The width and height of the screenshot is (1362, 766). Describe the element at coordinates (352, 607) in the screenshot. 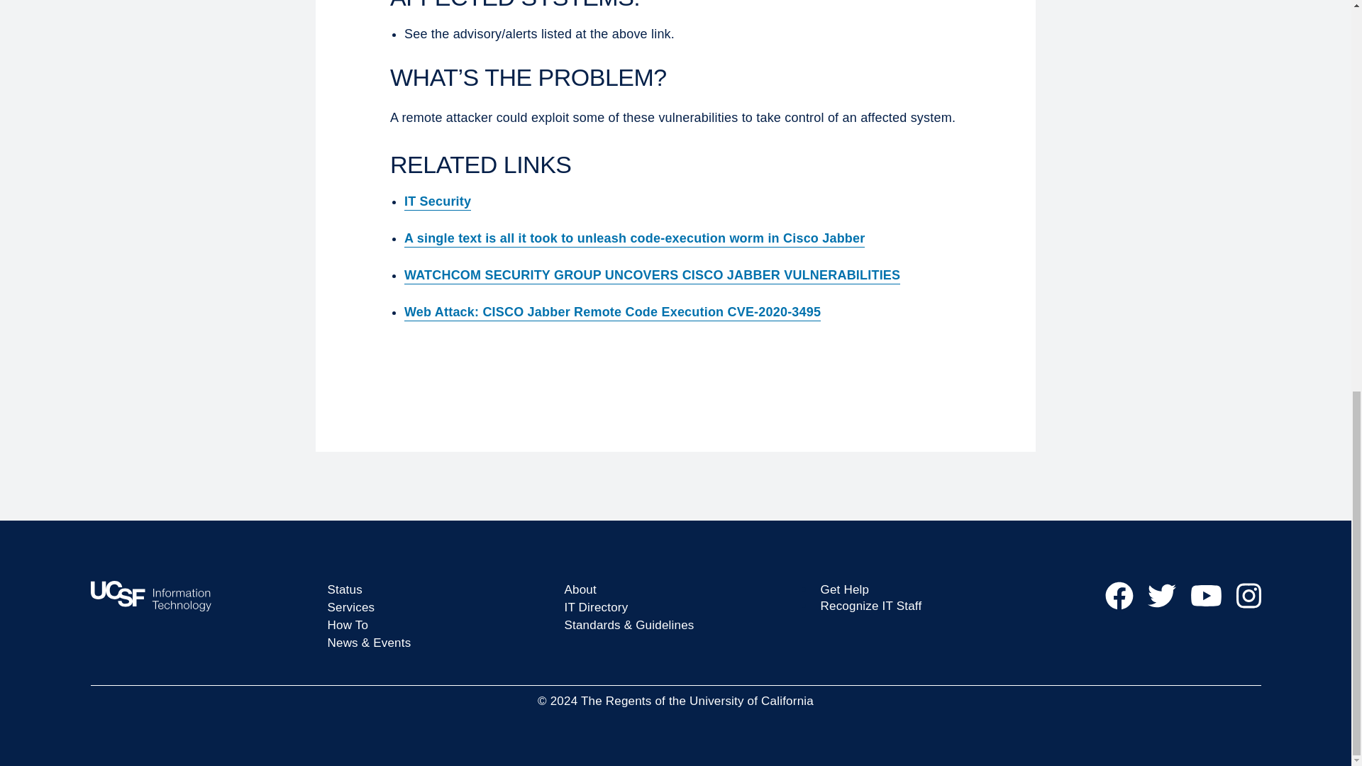

I see `Services` at that location.